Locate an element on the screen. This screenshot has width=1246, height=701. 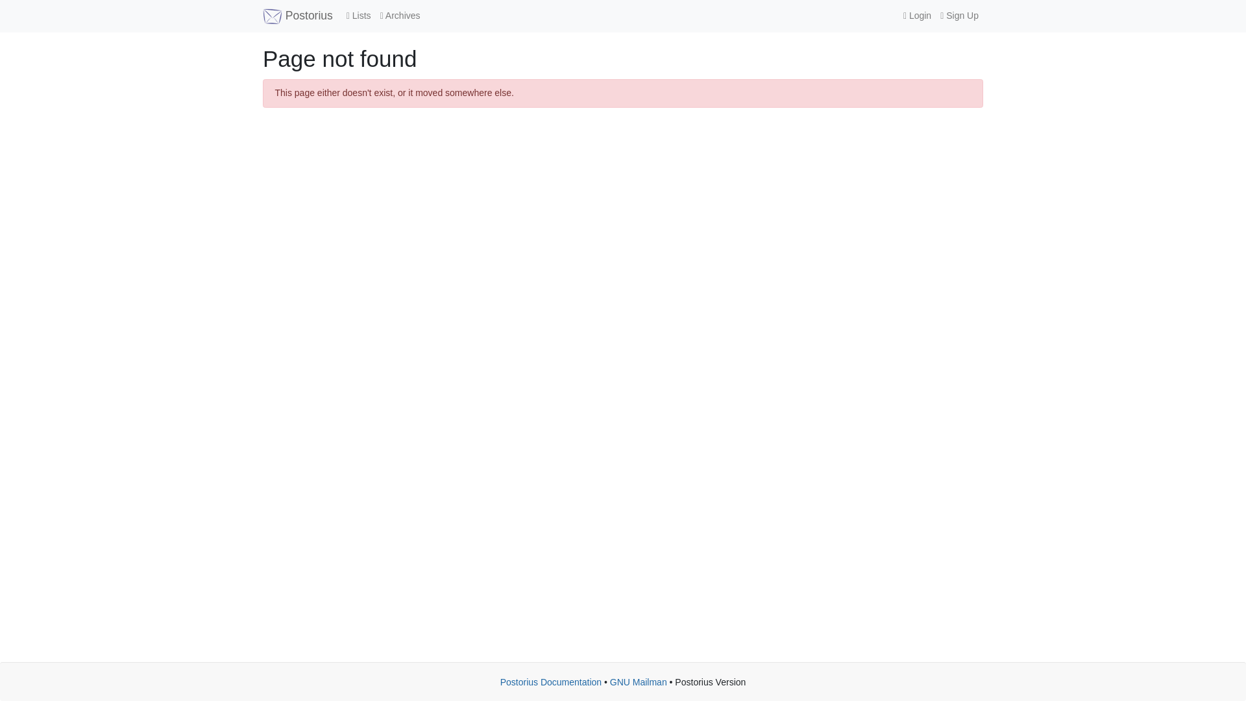
Postorius is located at coordinates (297, 16).